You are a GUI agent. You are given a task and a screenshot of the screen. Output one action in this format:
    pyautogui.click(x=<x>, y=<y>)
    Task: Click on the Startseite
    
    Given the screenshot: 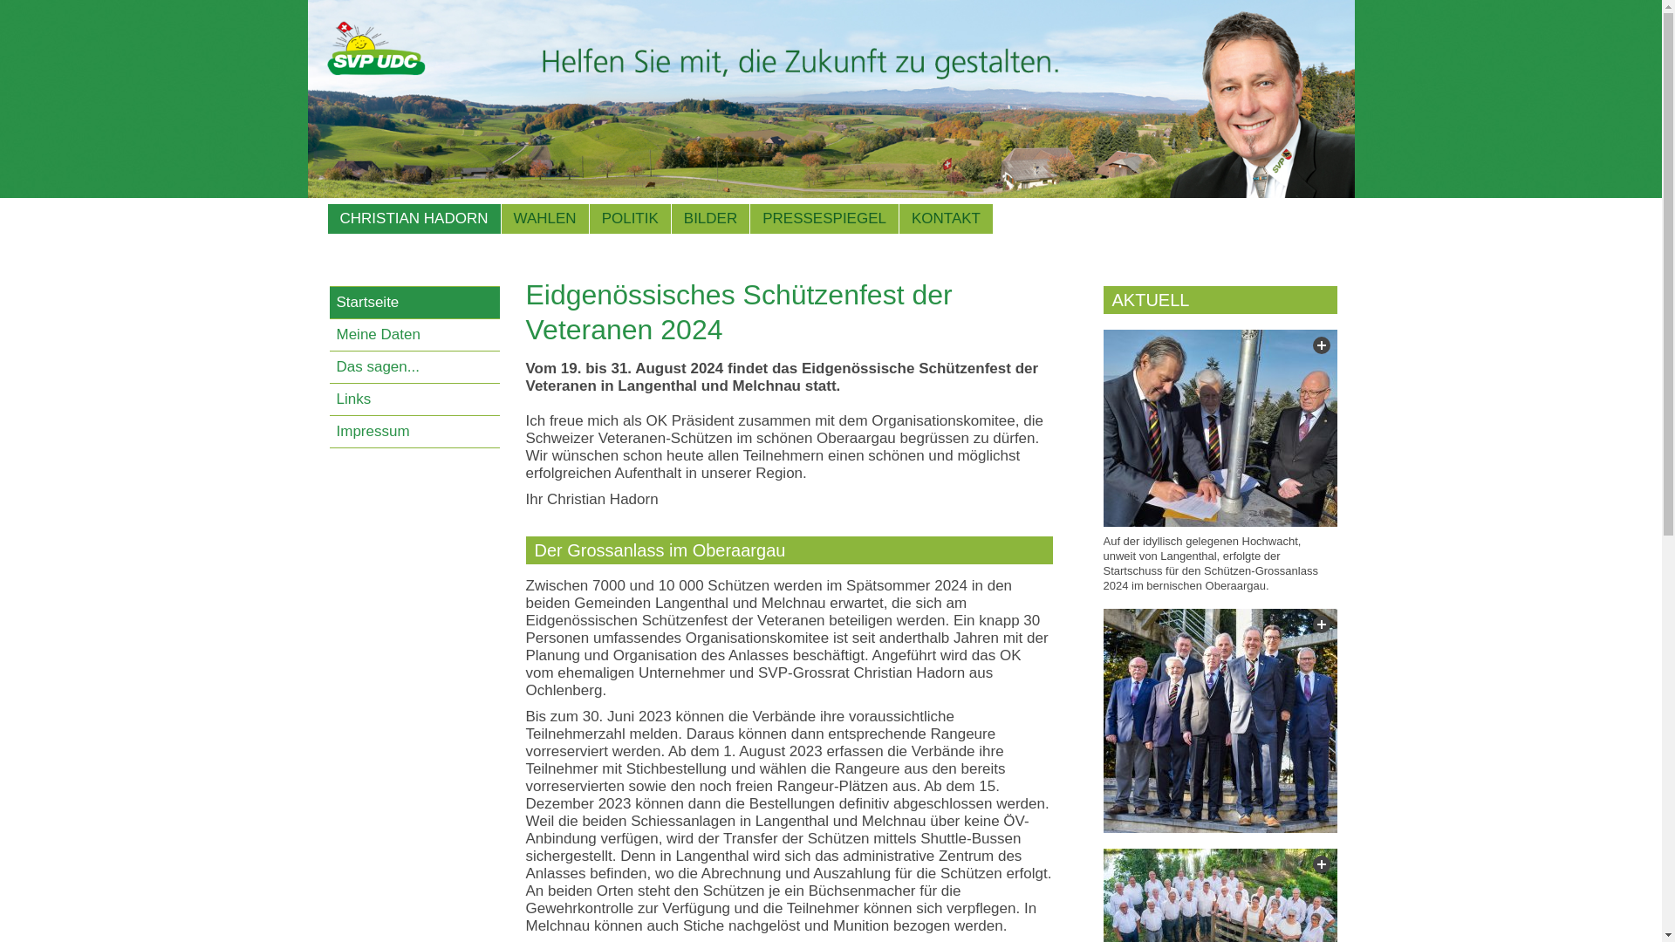 What is the action you would take?
    pyautogui.click(x=415, y=304)
    